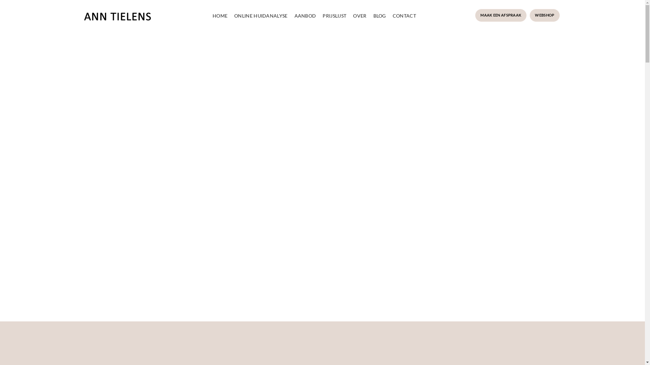  Describe the element at coordinates (380, 16) in the screenshot. I see `BLOG` at that location.